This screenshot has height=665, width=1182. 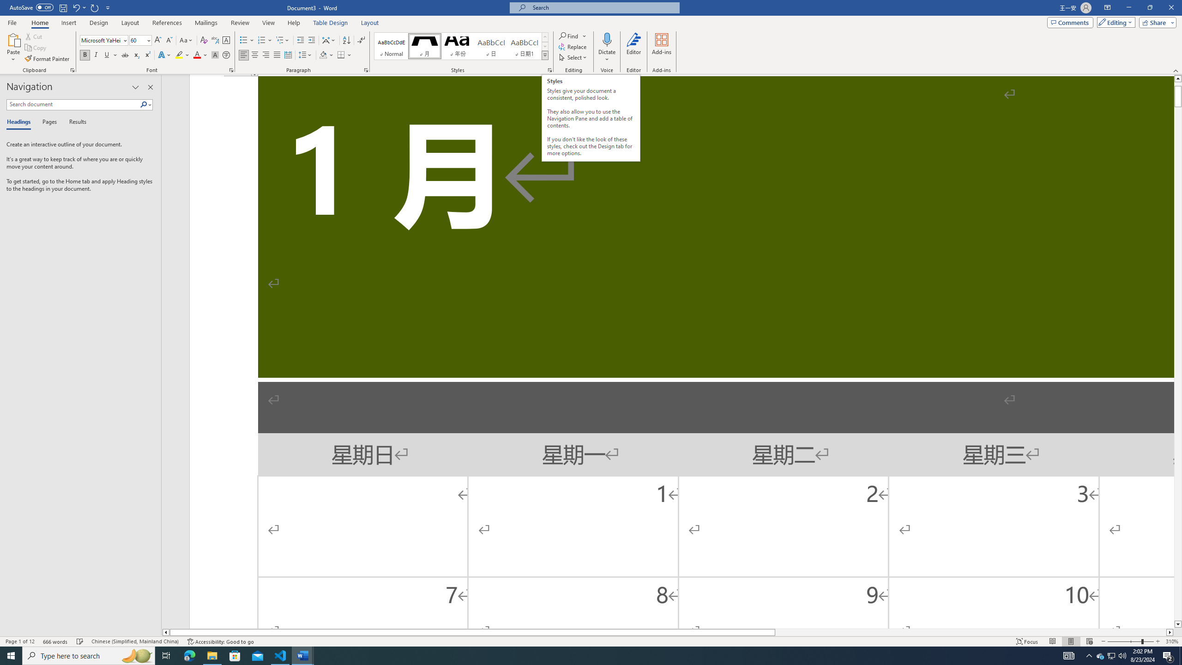 What do you see at coordinates (148, 40) in the screenshot?
I see `Open` at bounding box center [148, 40].